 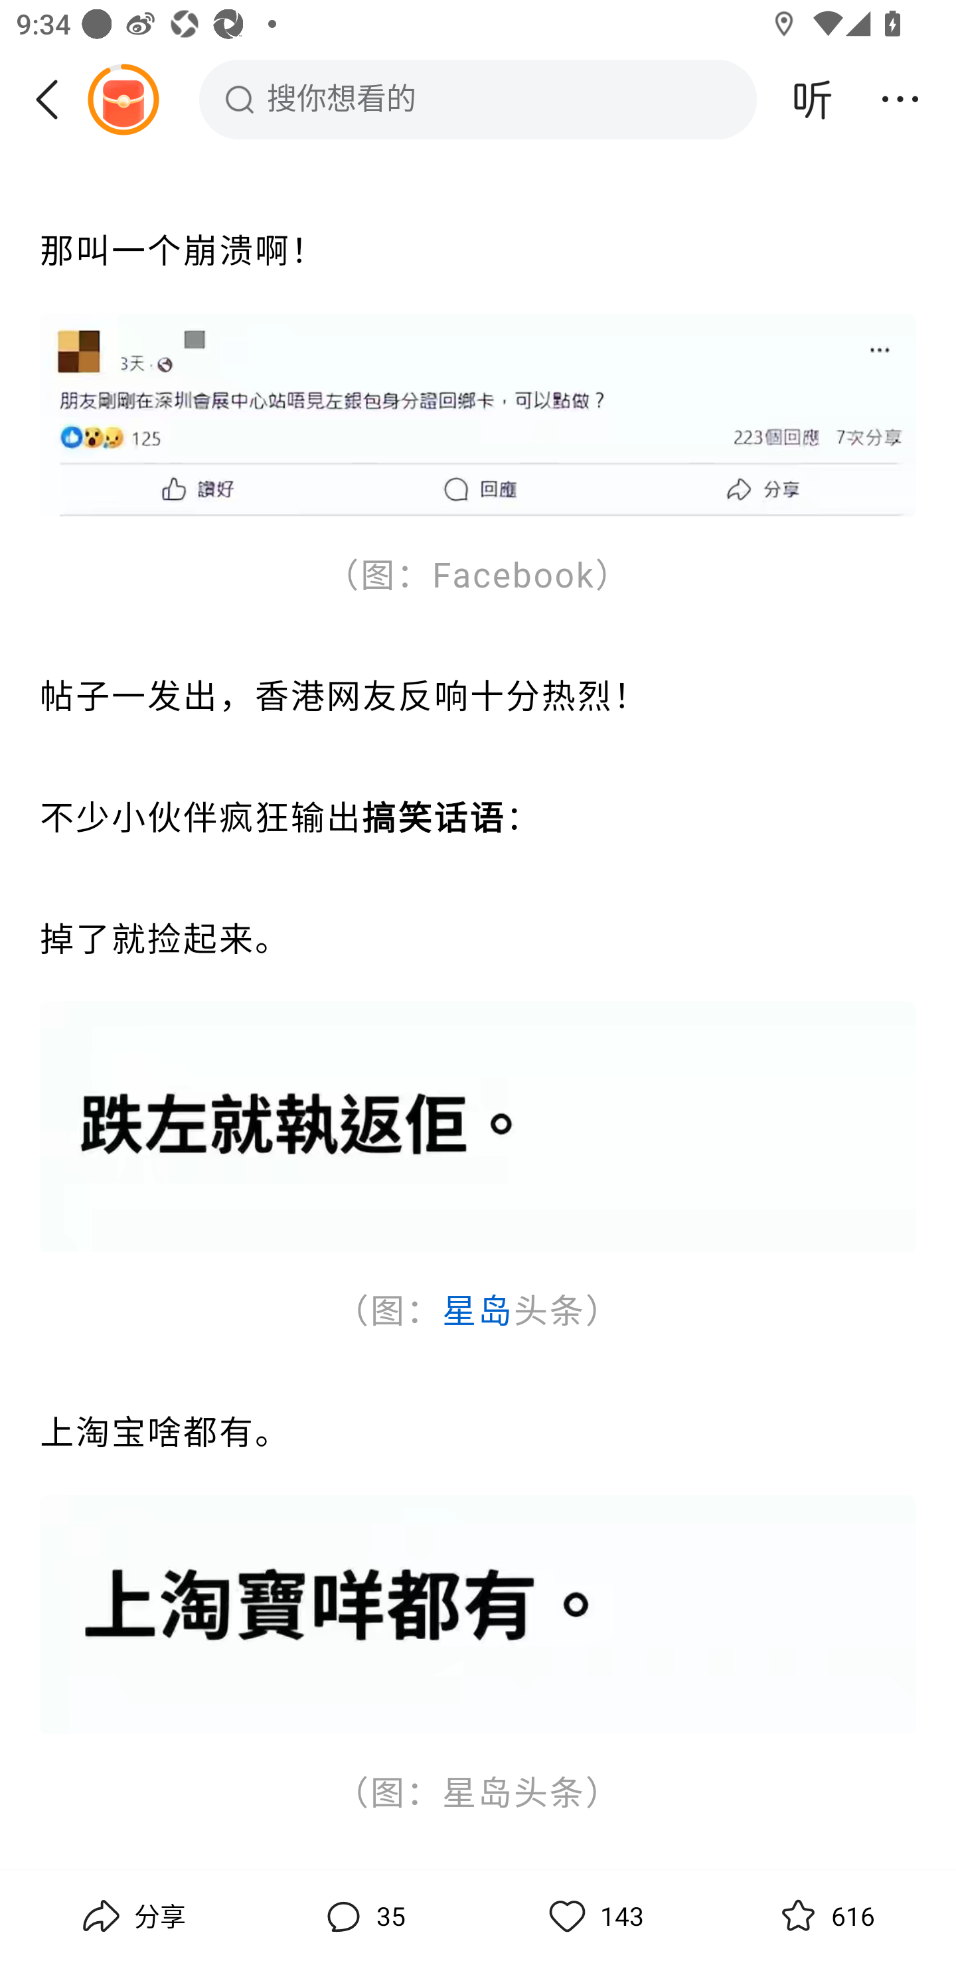 I want to click on 更多操作, so click(x=900, y=99).